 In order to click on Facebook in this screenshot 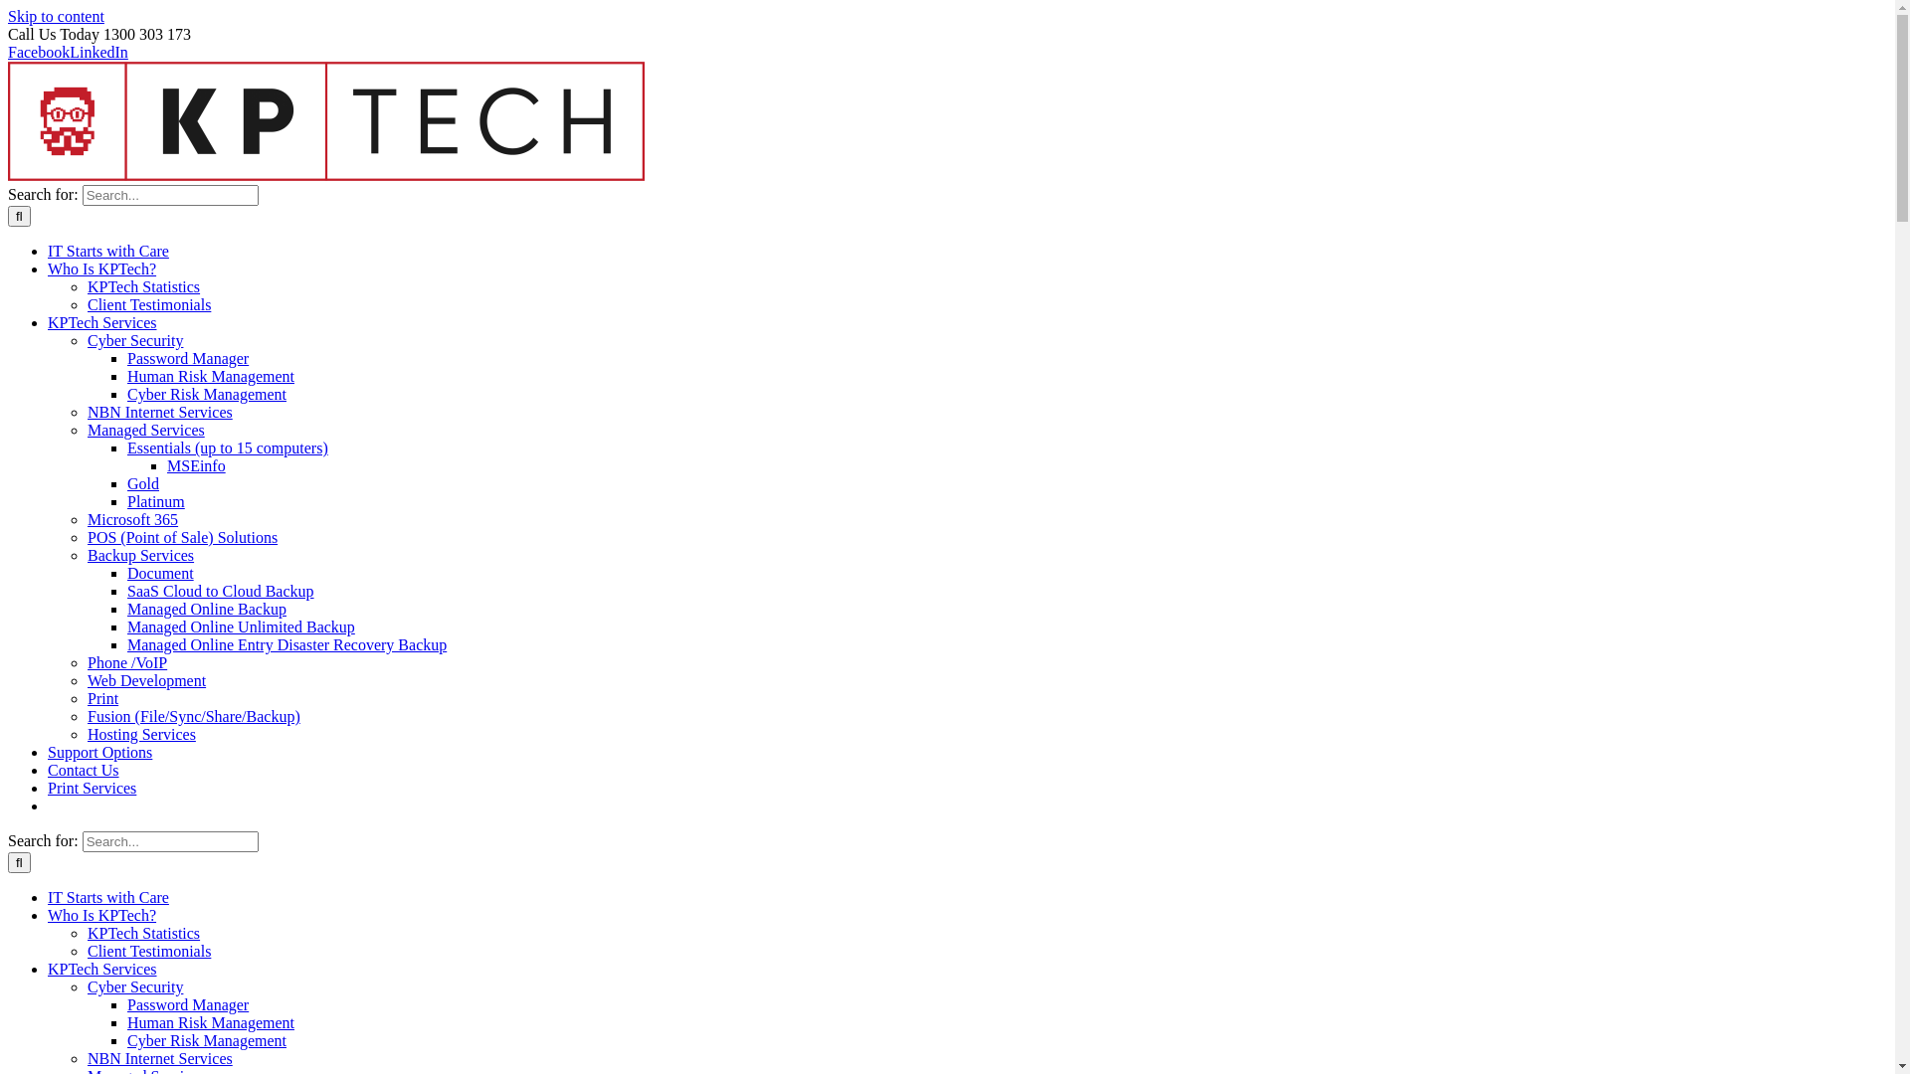, I will do `click(39, 52)`.